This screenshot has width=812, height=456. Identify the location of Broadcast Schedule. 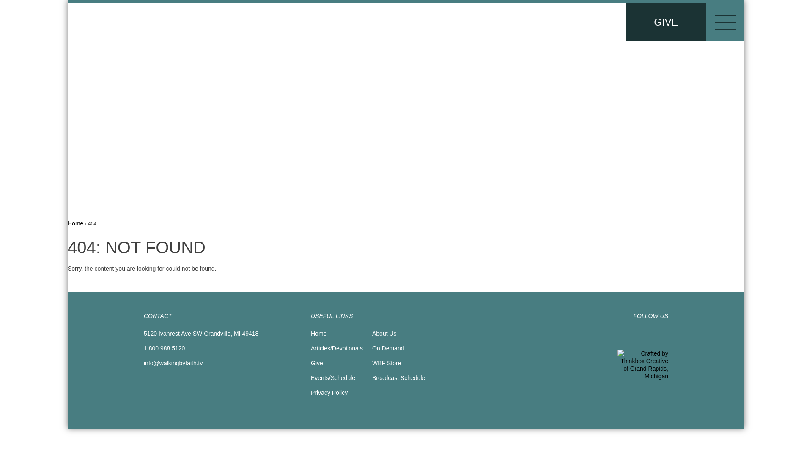
(398, 377).